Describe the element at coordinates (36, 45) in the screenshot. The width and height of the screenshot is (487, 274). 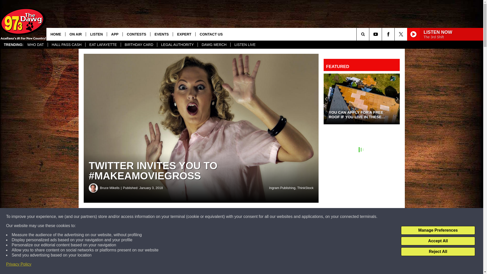
I see `WHO DAT` at that location.